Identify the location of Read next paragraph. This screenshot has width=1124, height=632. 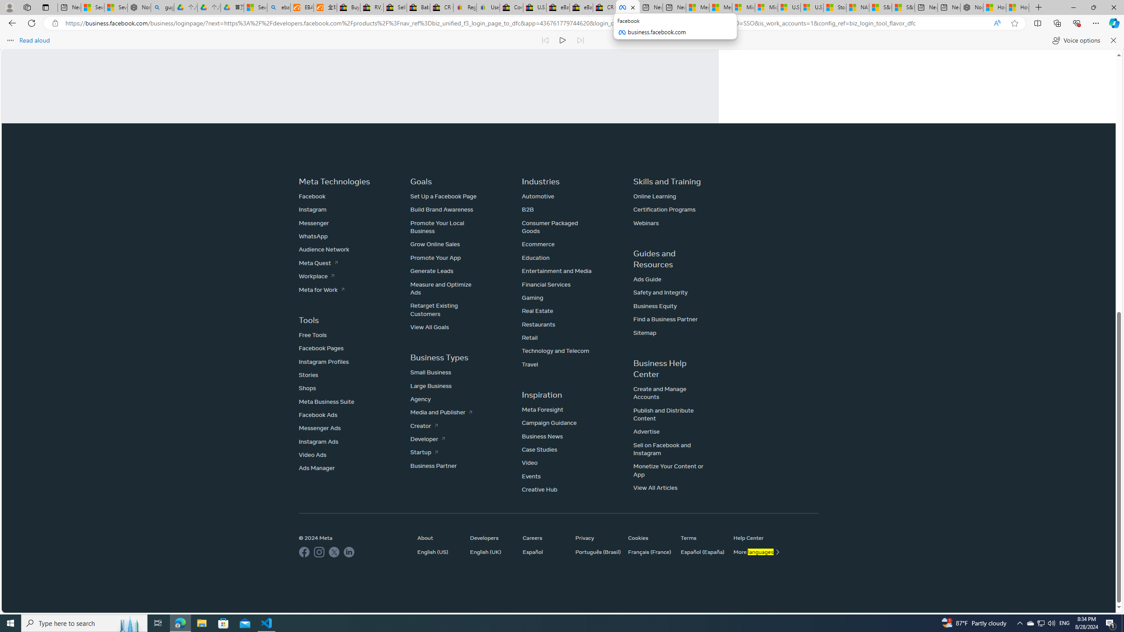
(580, 40).